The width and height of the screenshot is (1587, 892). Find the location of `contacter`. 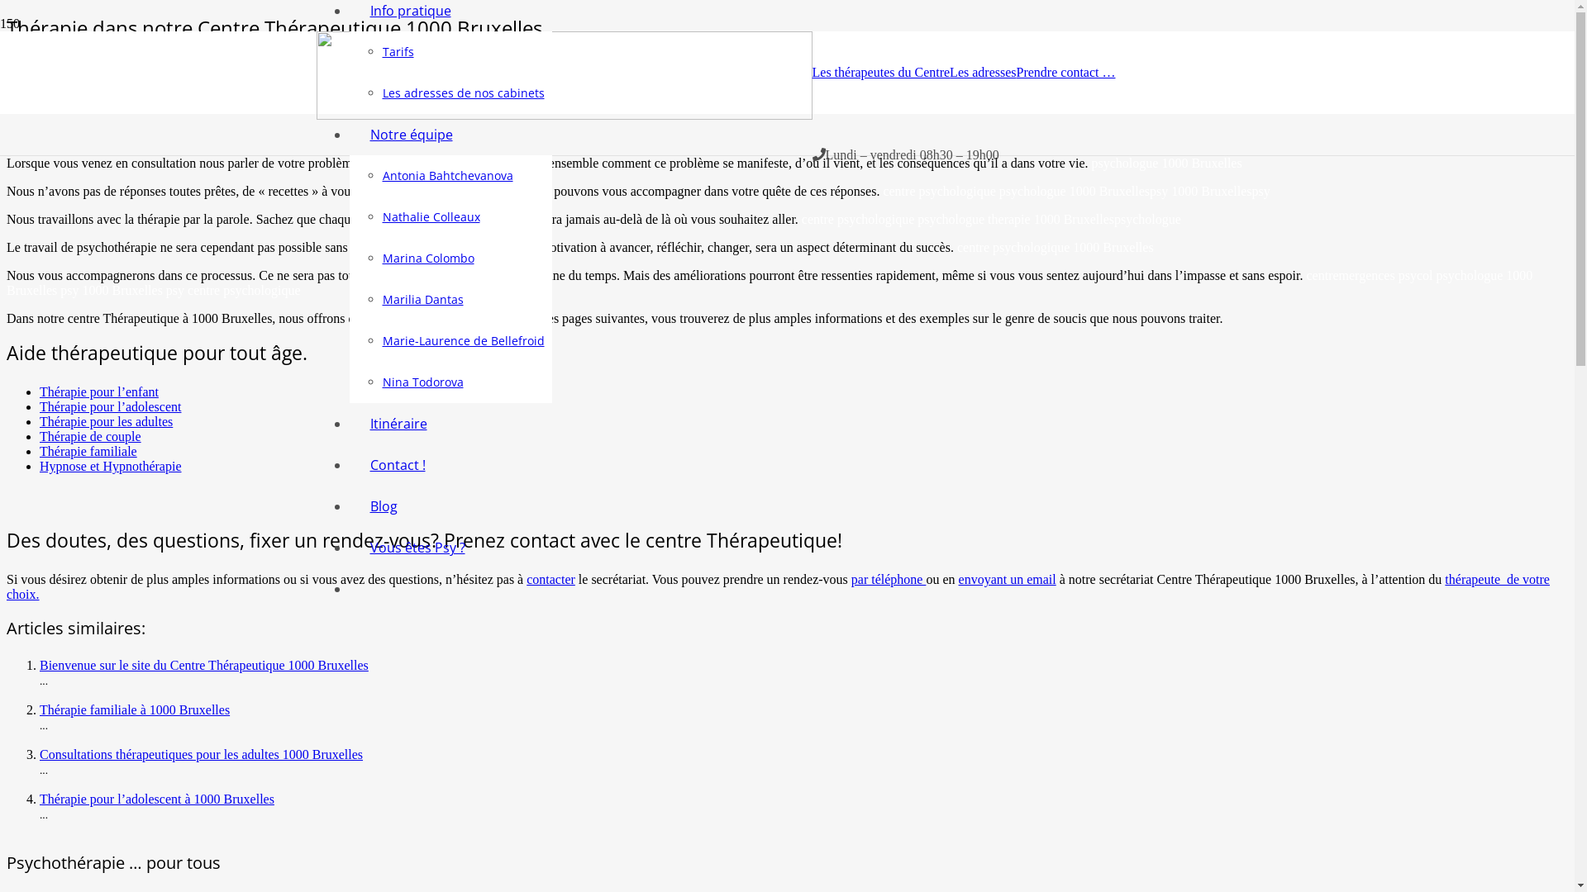

contacter is located at coordinates (550, 580).